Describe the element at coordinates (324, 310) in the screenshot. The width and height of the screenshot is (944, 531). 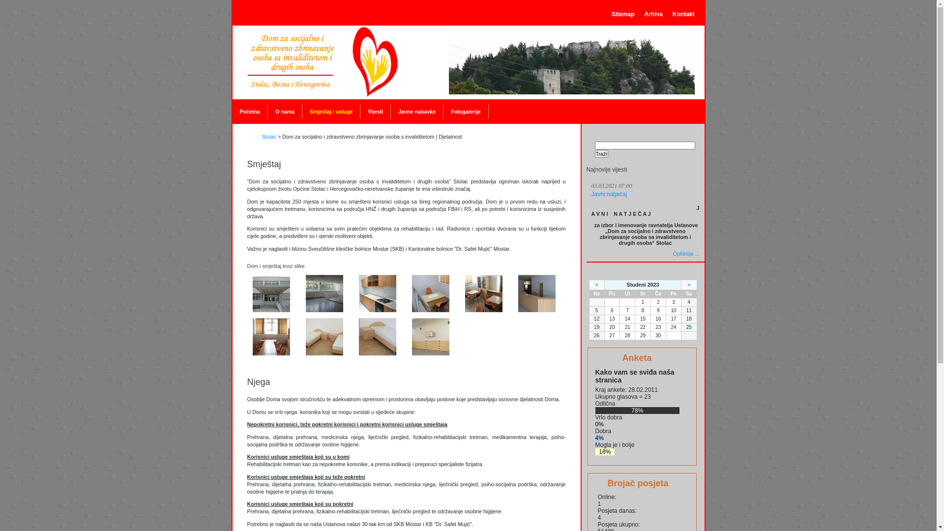
I see `dom unutrasnjost` at that location.